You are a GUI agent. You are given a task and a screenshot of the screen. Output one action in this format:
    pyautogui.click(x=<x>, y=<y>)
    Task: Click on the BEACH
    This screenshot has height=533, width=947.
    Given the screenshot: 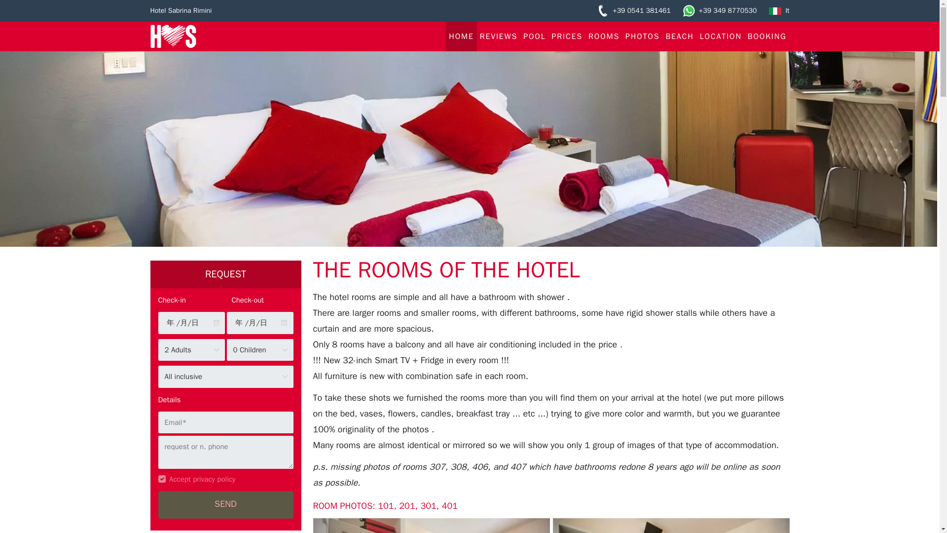 What is the action you would take?
    pyautogui.click(x=679, y=37)
    